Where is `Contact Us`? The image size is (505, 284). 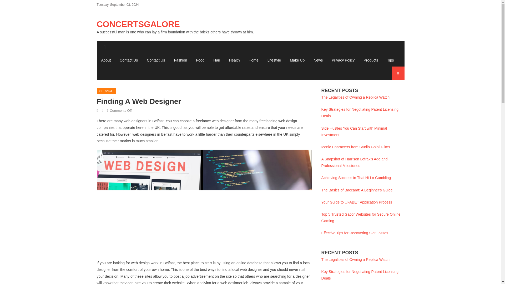 Contact Us is located at coordinates (156, 60).